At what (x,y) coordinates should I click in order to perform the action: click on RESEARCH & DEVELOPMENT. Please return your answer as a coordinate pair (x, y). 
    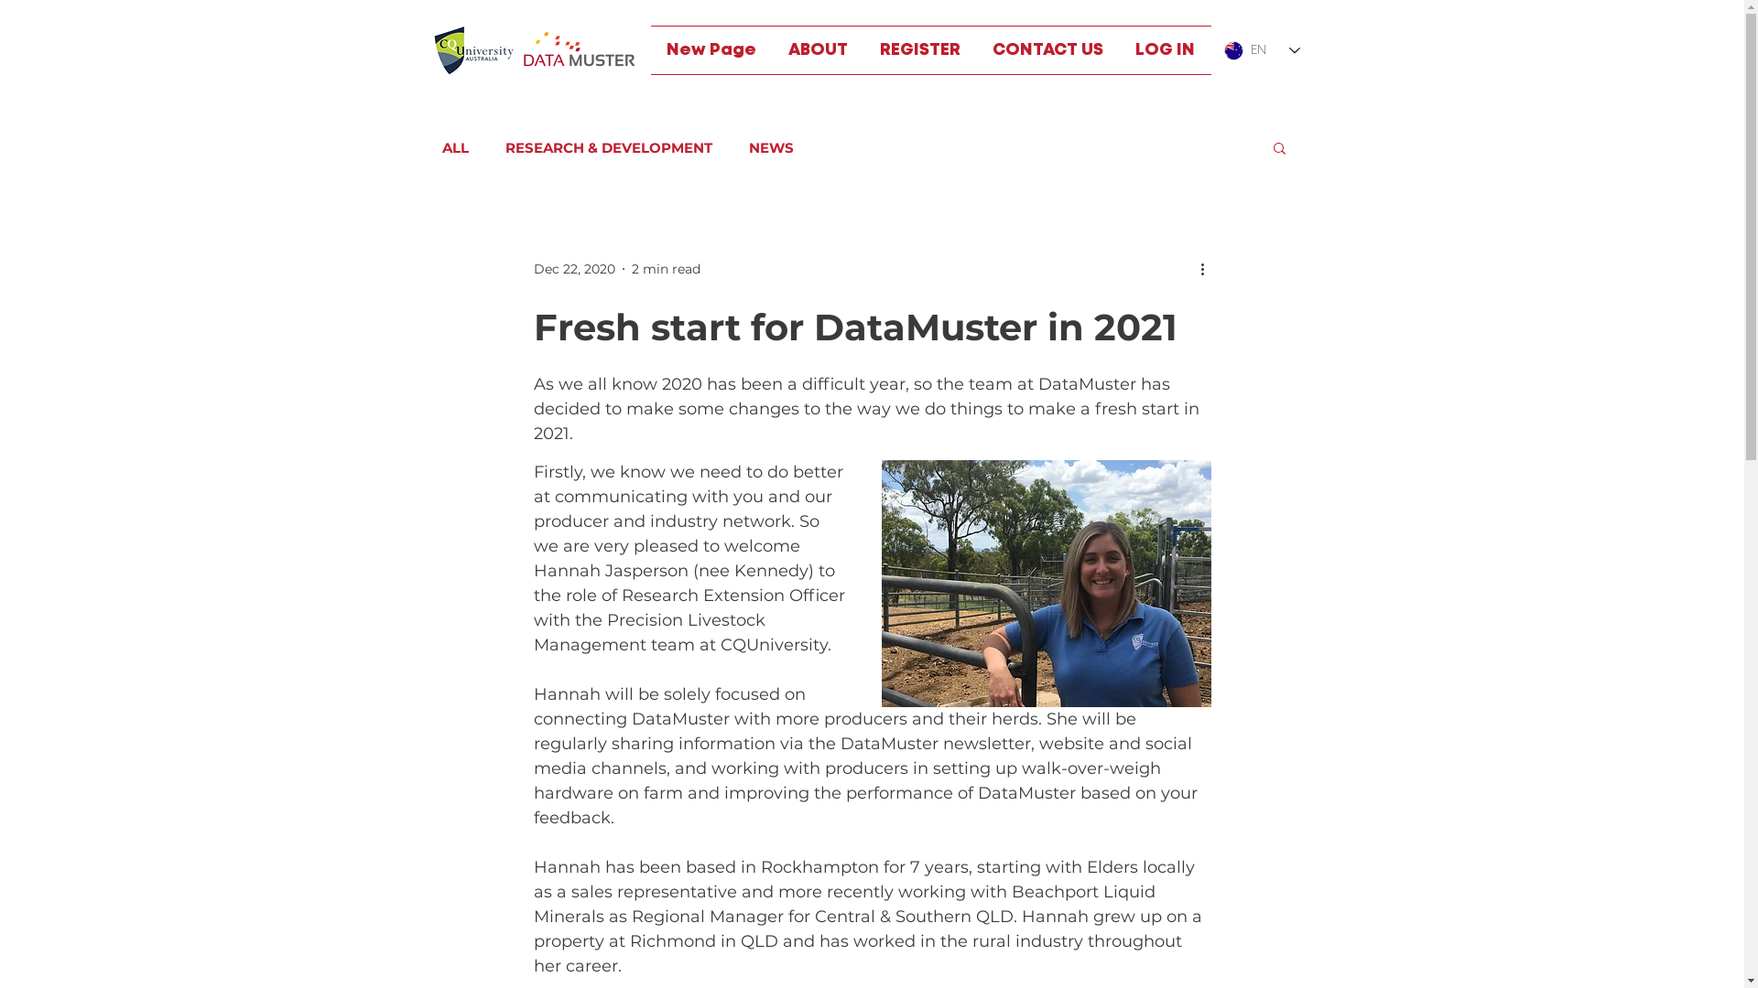
    Looking at the image, I should click on (609, 148).